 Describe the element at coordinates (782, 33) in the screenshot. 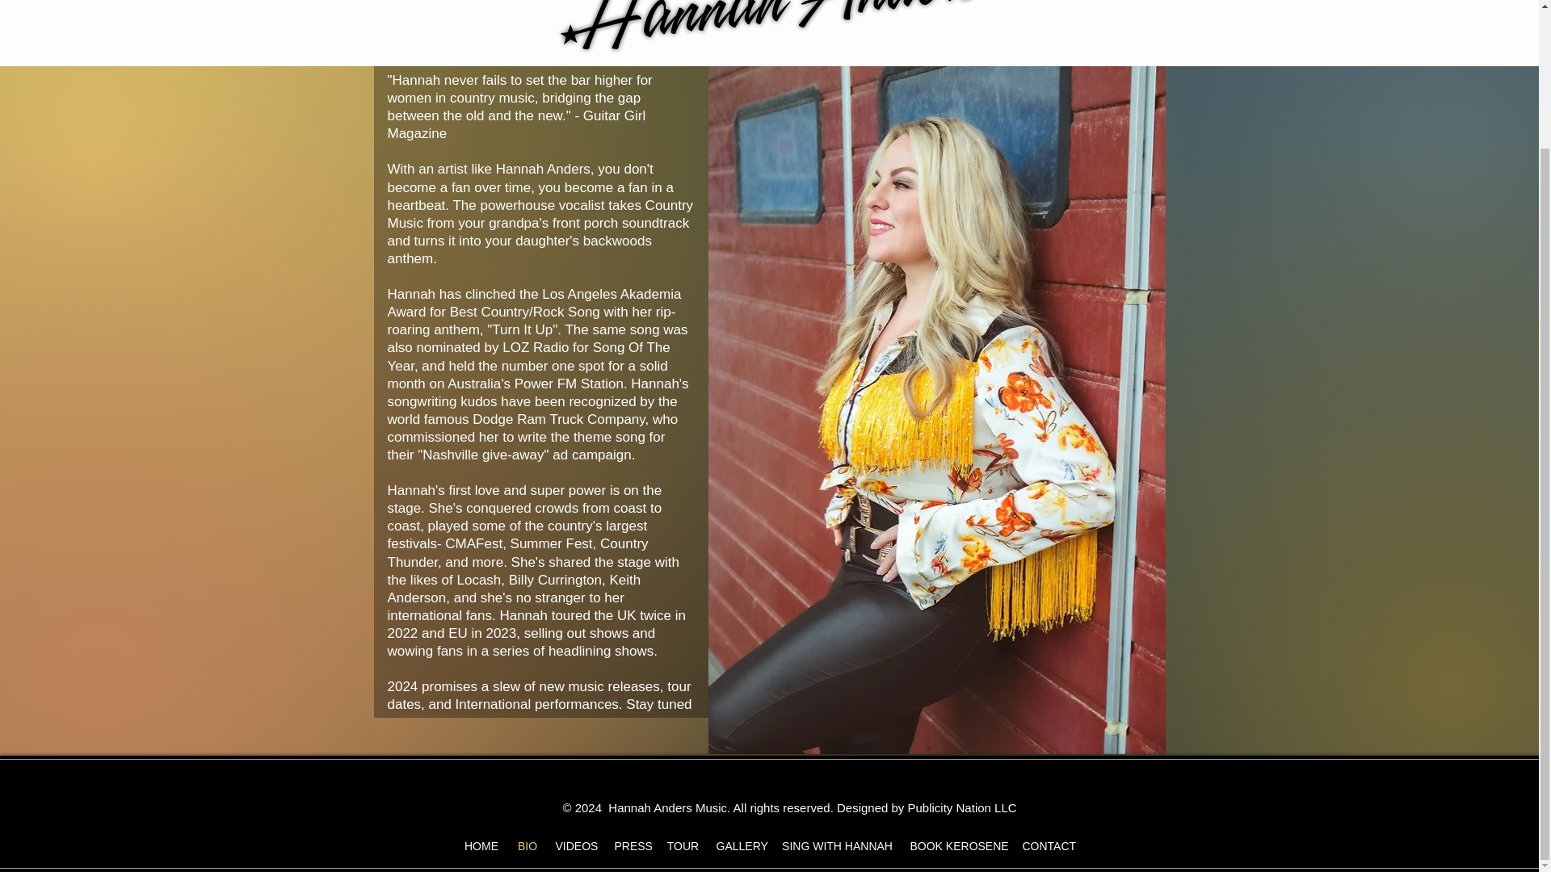

I see `HA Stars logo Black on TRANS shadow.png` at that location.